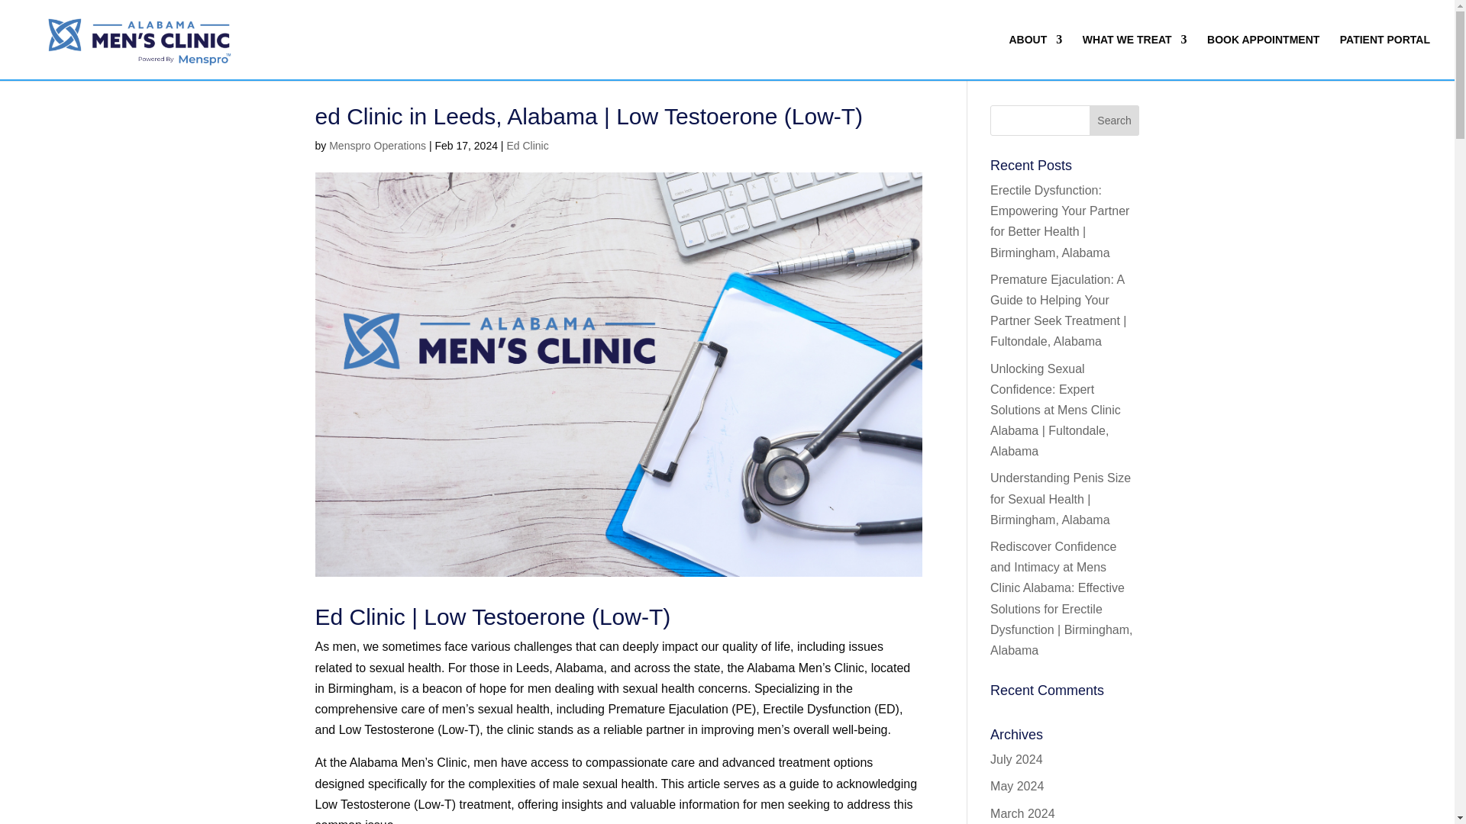 Image resolution: width=1466 pixels, height=824 pixels. Describe the element at coordinates (1115, 121) in the screenshot. I see `Search` at that location.